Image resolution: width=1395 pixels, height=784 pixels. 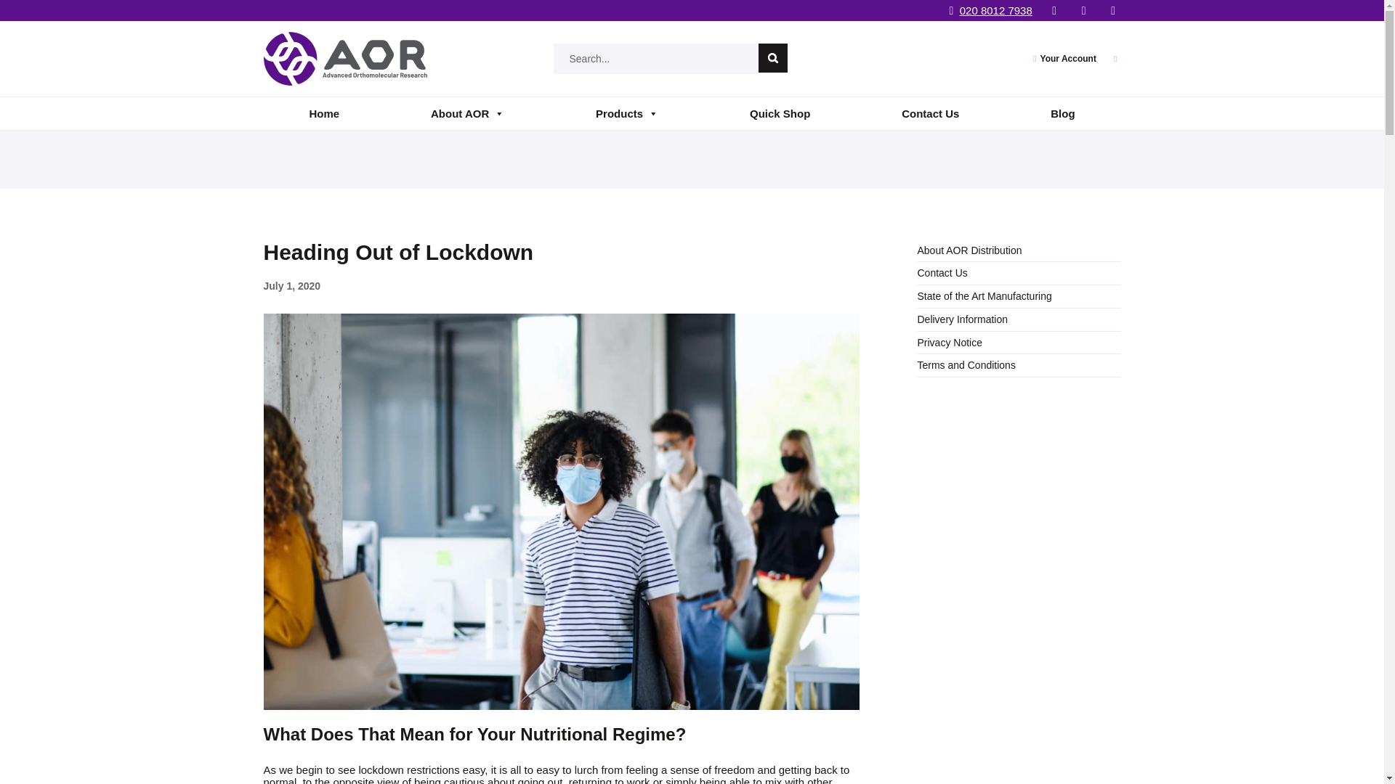 I want to click on Search, so click(x=773, y=58).